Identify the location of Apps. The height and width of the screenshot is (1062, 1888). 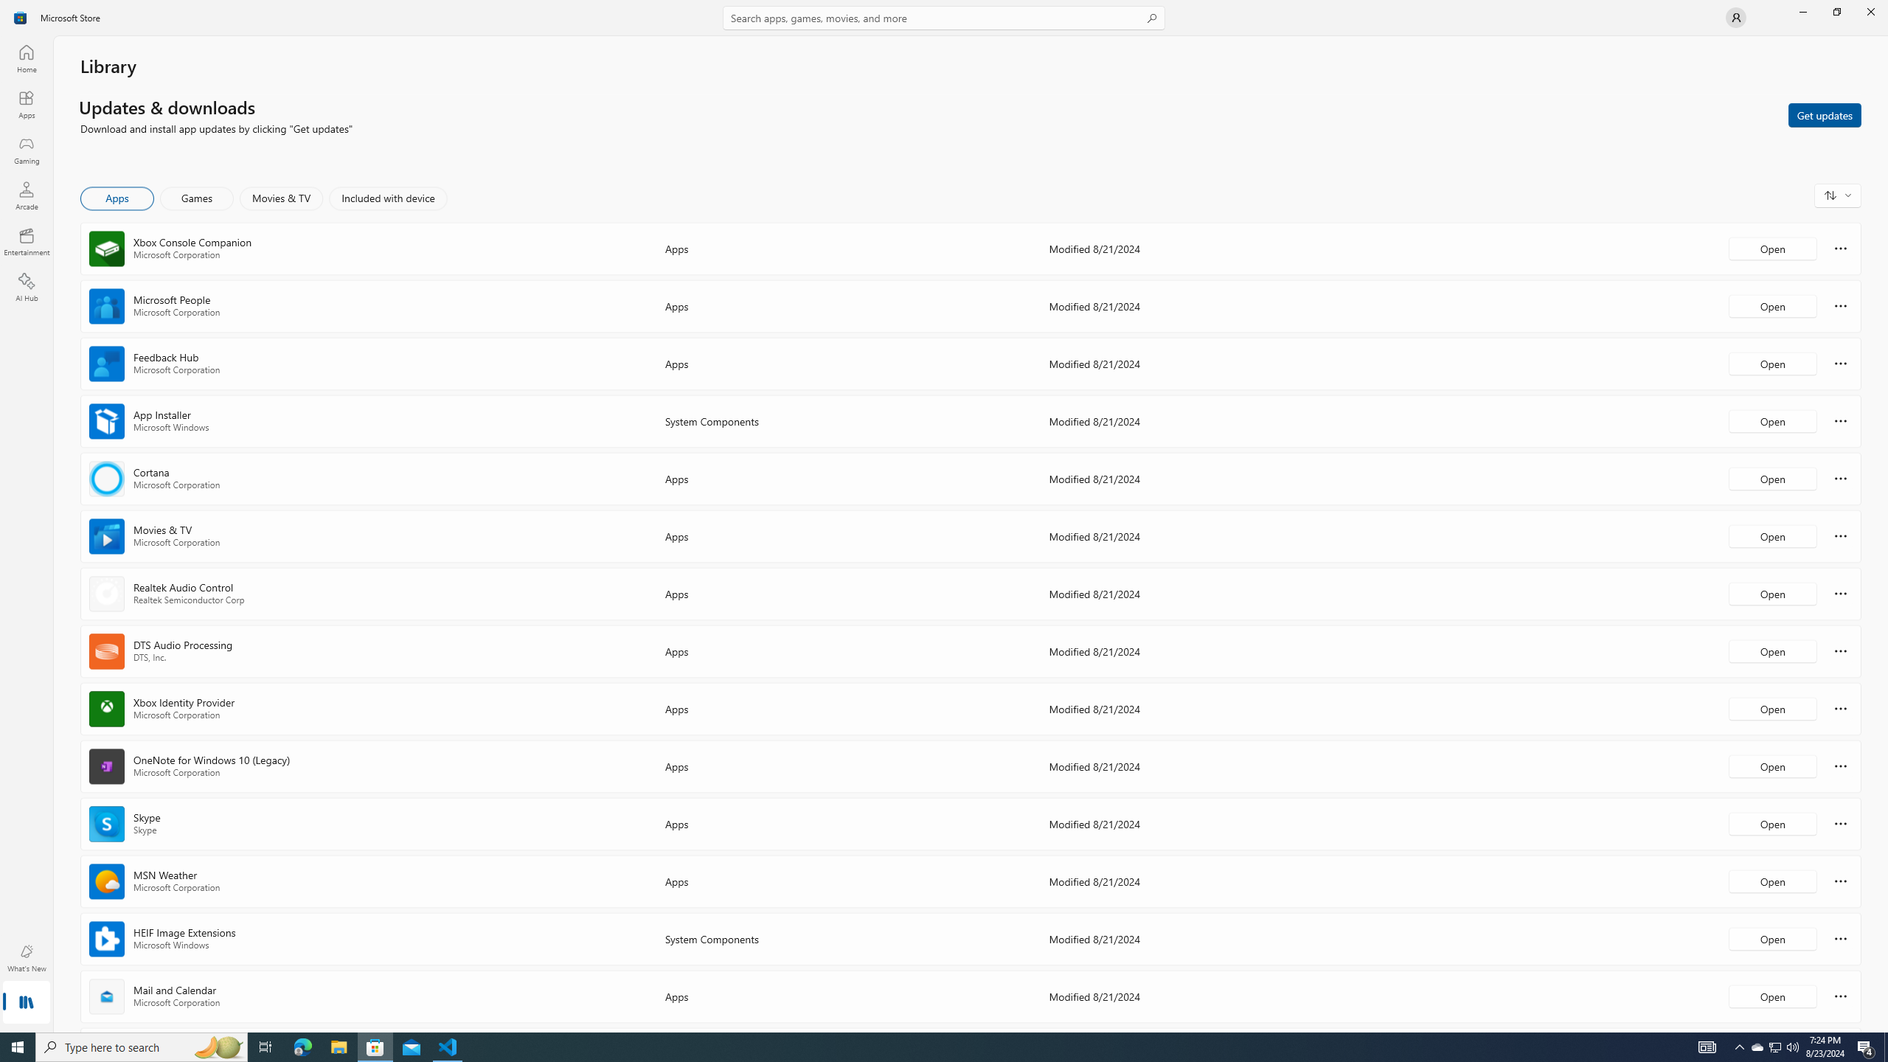
(27, 104).